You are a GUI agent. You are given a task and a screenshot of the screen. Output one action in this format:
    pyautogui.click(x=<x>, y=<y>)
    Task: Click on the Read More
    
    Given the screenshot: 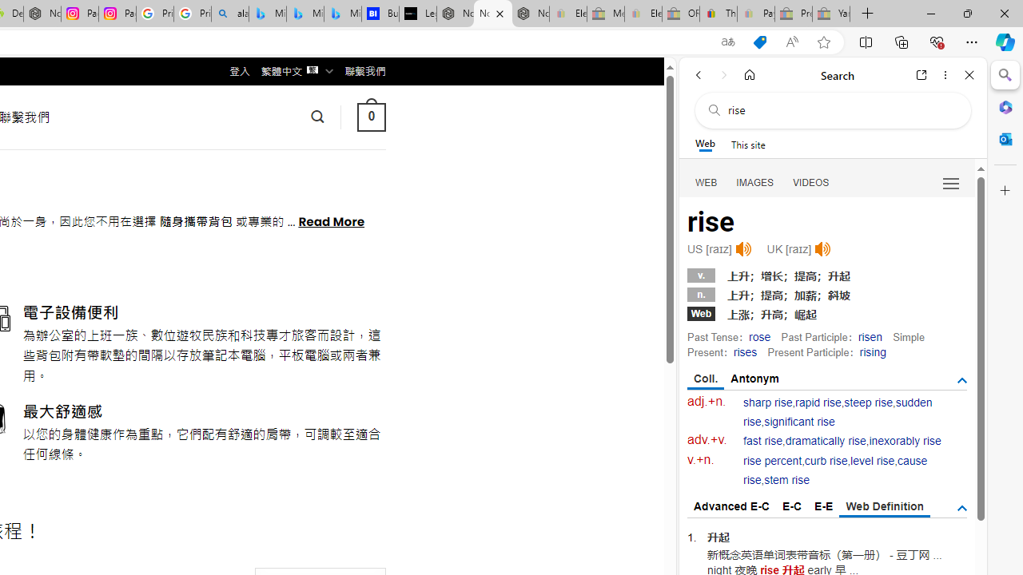 What is the action you would take?
    pyautogui.click(x=331, y=220)
    